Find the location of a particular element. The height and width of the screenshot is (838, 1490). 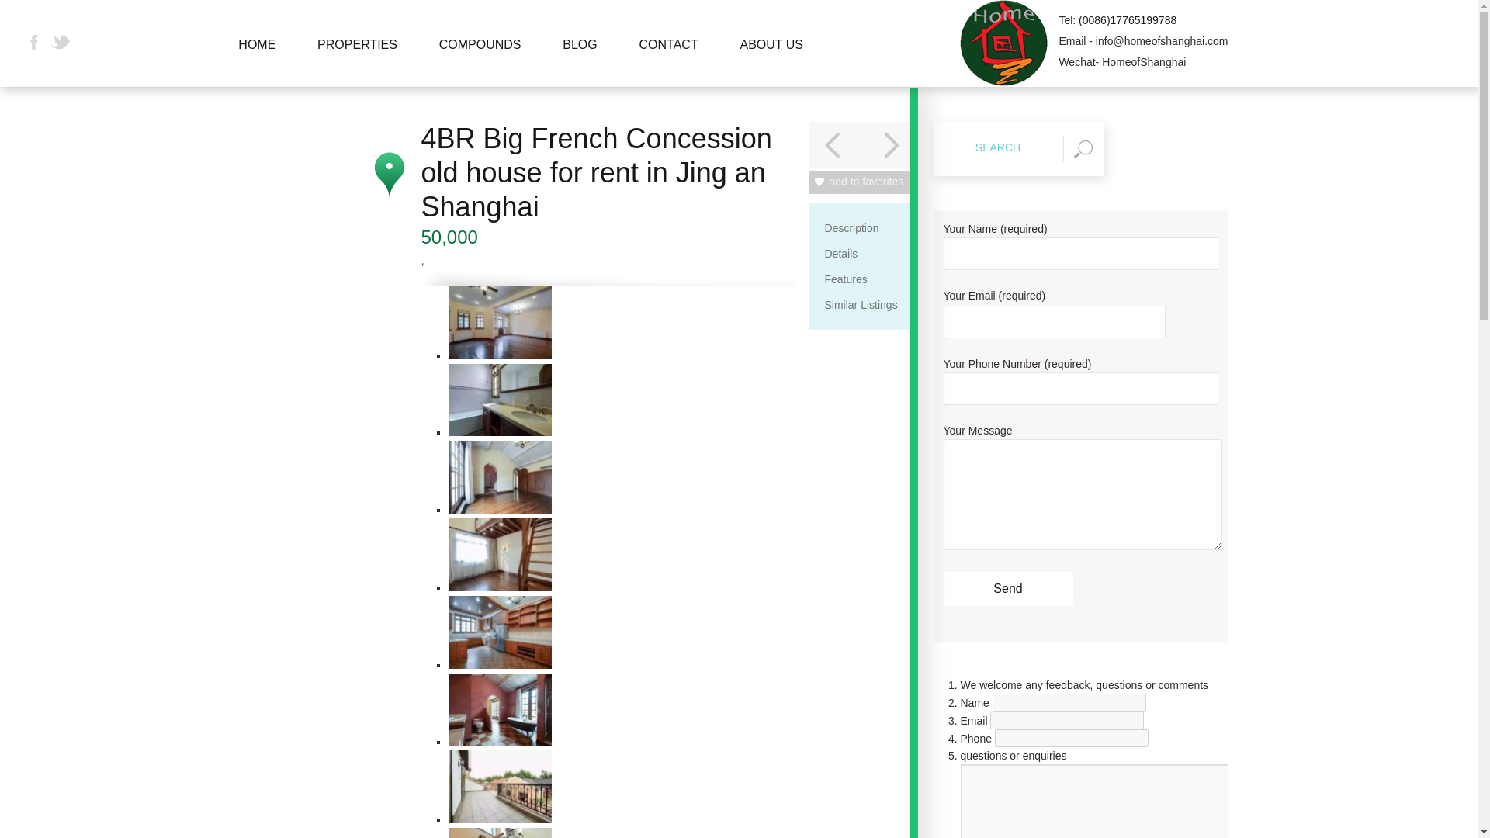

Phone is located at coordinates (1072, 738).